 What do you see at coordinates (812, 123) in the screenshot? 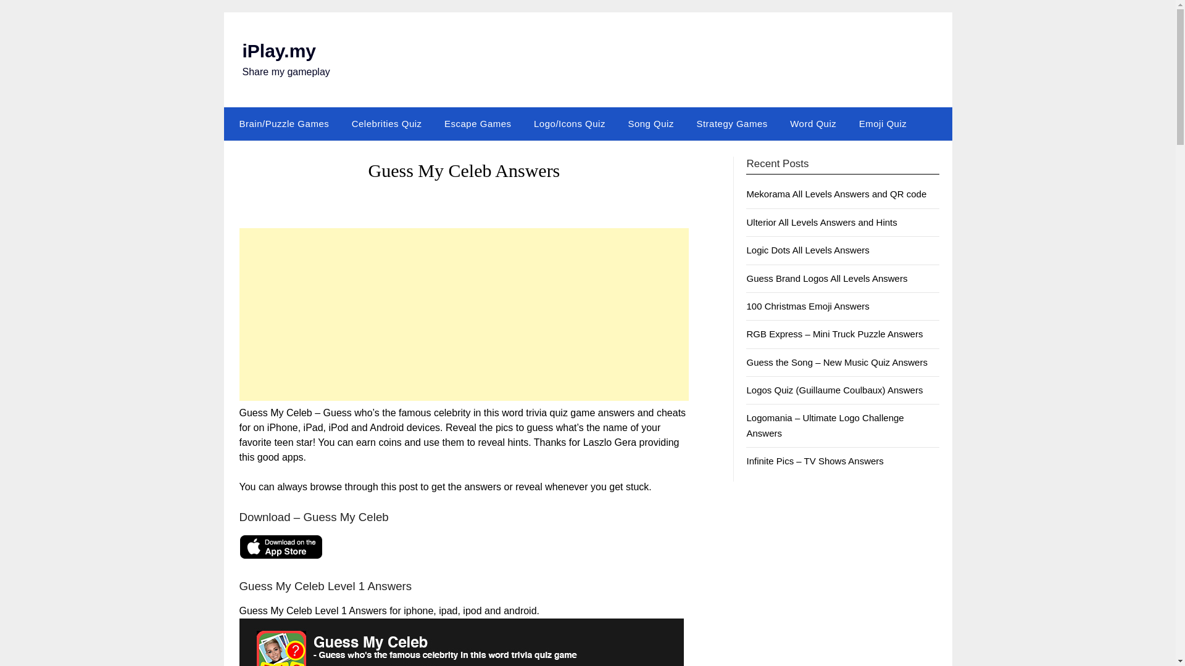
I see `Word Quiz` at bounding box center [812, 123].